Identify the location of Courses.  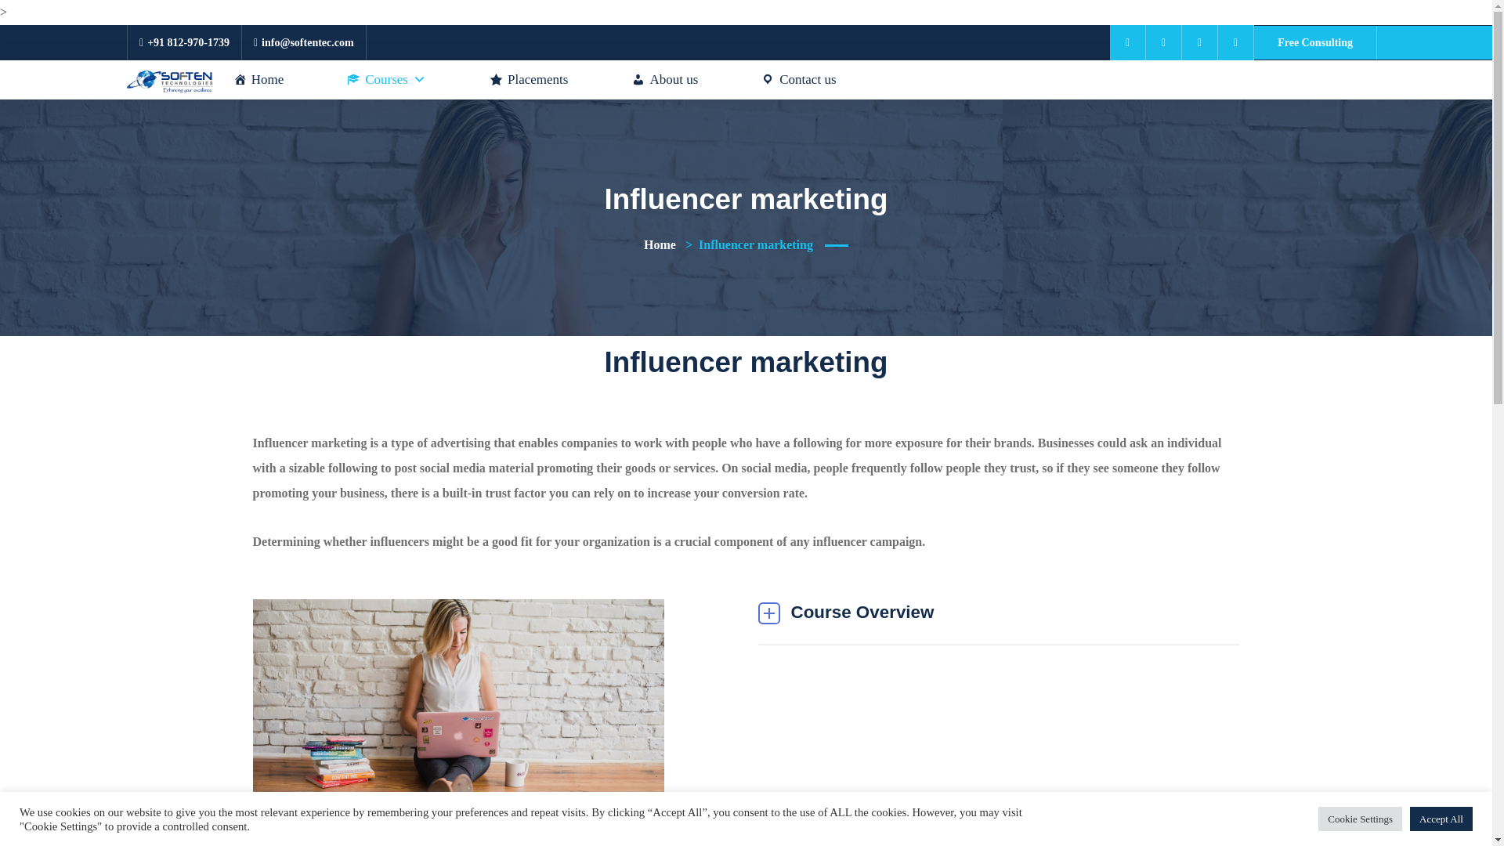
(387, 80).